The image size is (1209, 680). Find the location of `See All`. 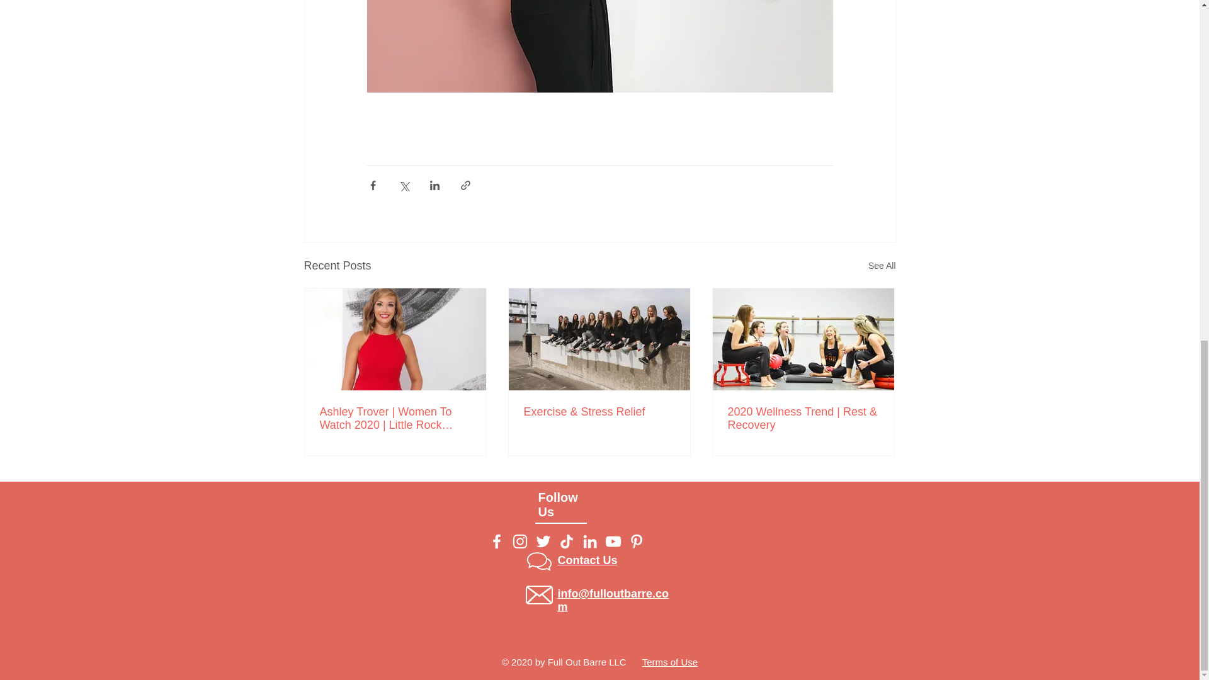

See All is located at coordinates (882, 266).